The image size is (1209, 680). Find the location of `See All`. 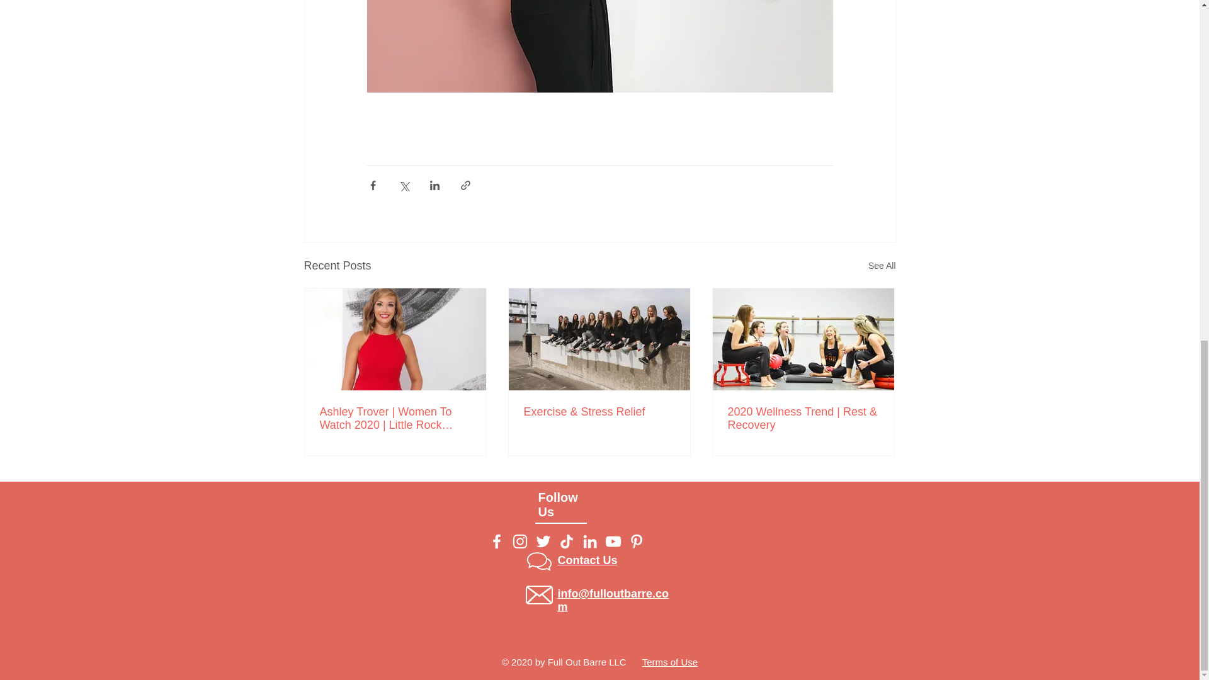

See All is located at coordinates (882, 266).